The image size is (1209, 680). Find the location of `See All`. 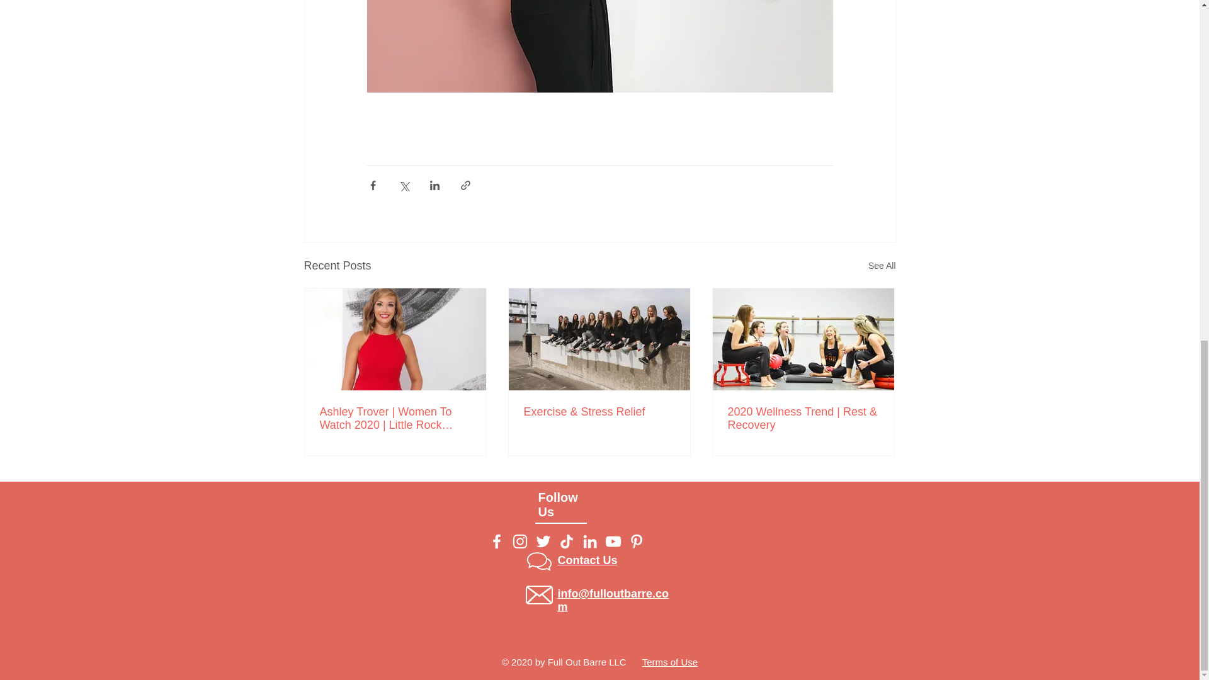

See All is located at coordinates (882, 266).